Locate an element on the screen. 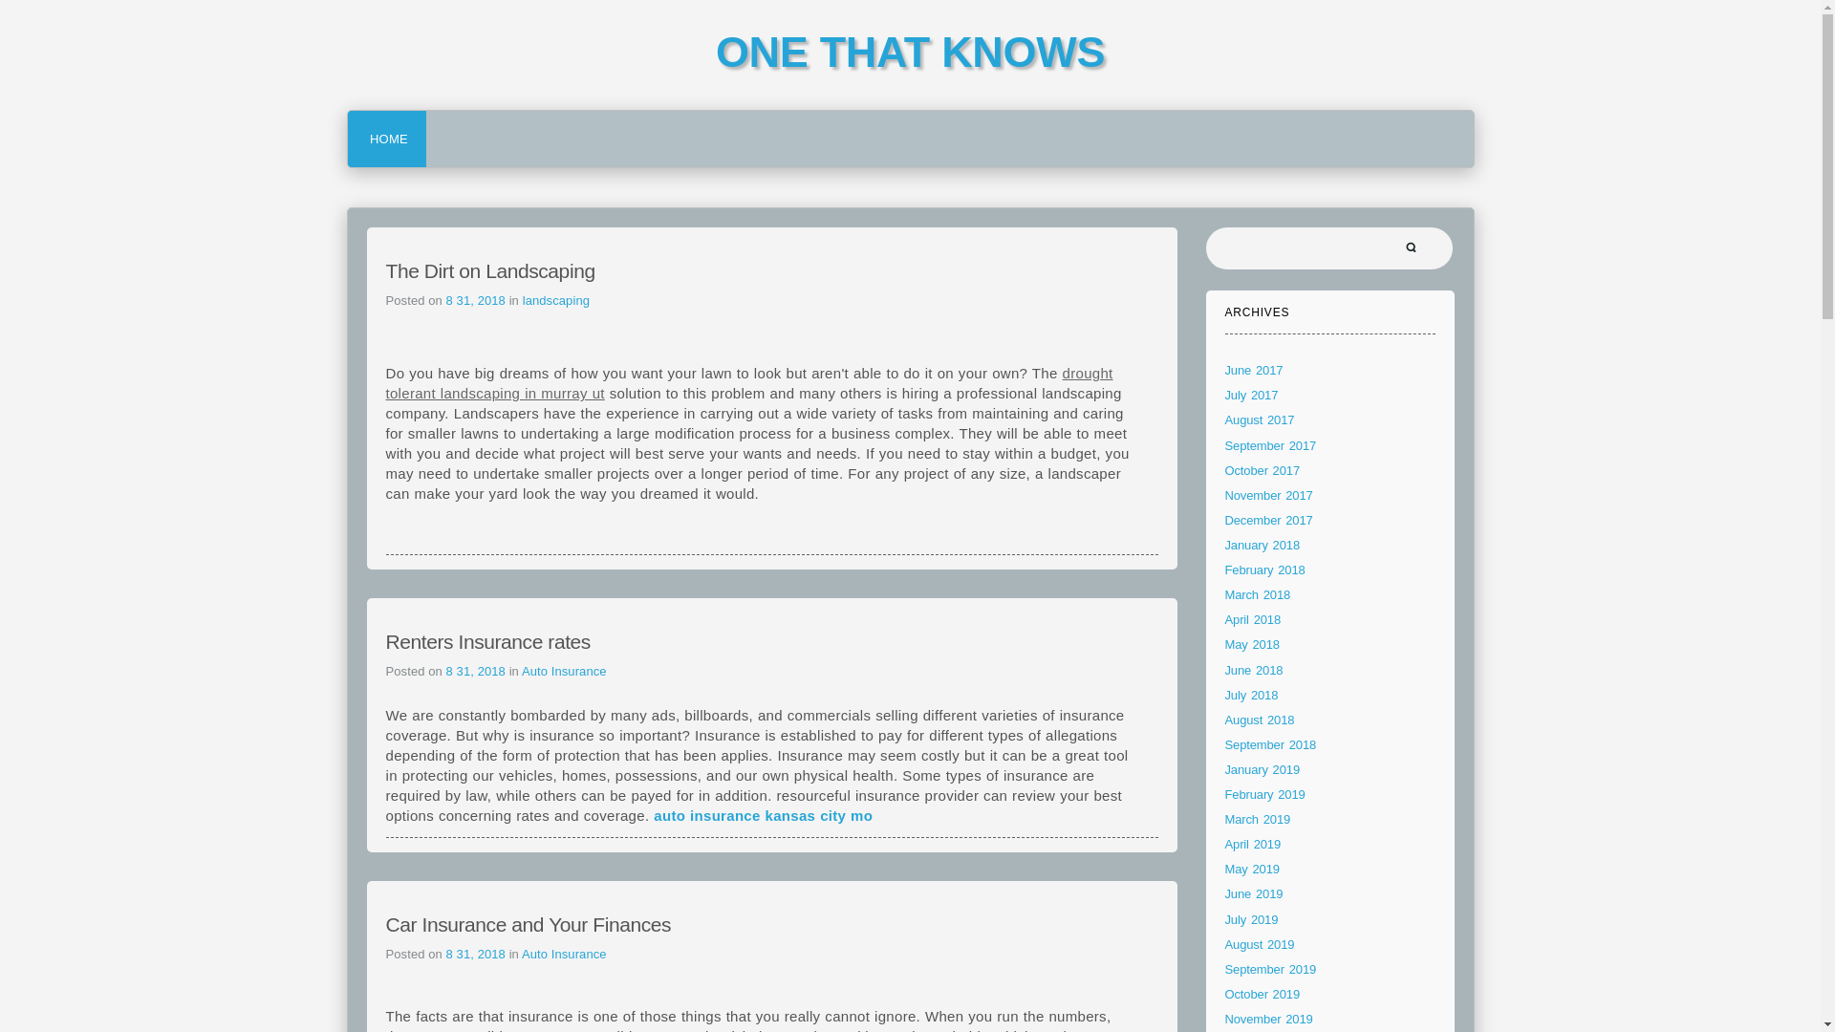  September 2017 is located at coordinates (1271, 445).